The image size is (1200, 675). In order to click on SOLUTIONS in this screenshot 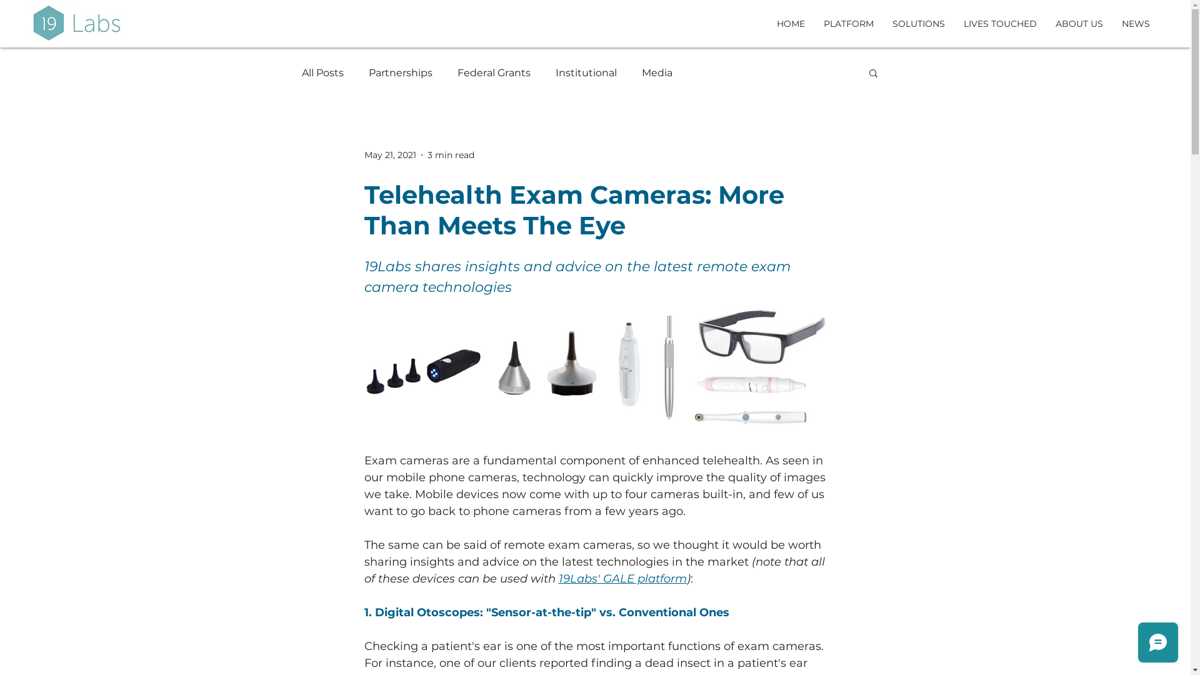, I will do `click(919, 24)`.